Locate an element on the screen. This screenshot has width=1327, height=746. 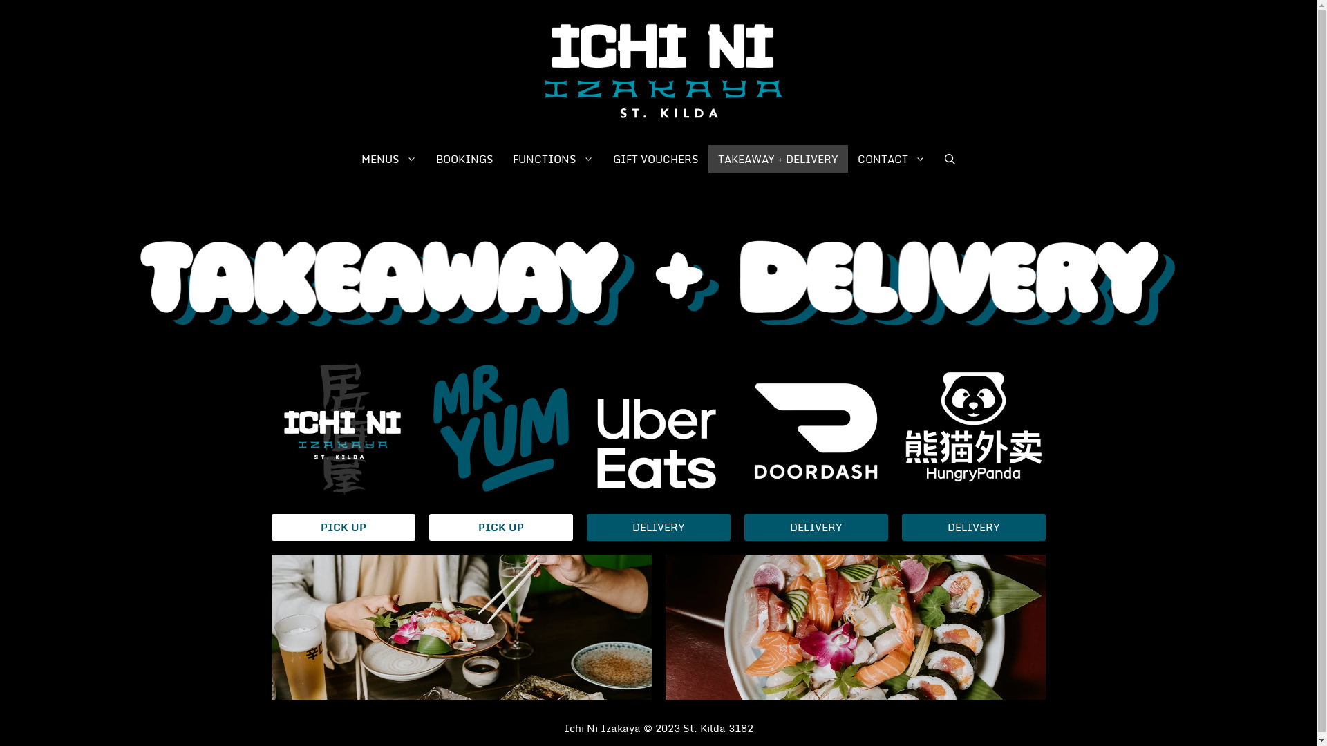
DELIVERY is located at coordinates (658, 528).